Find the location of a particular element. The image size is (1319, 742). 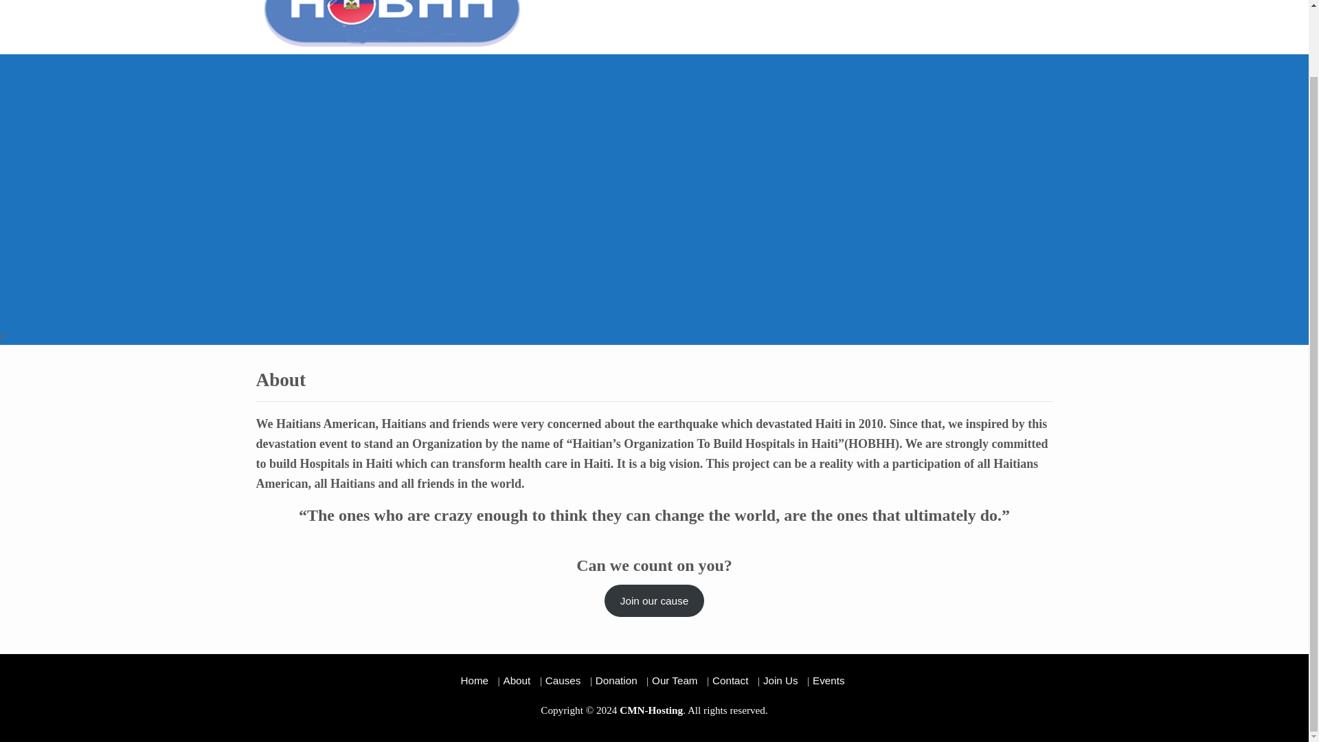

Join Us is located at coordinates (780, 680).